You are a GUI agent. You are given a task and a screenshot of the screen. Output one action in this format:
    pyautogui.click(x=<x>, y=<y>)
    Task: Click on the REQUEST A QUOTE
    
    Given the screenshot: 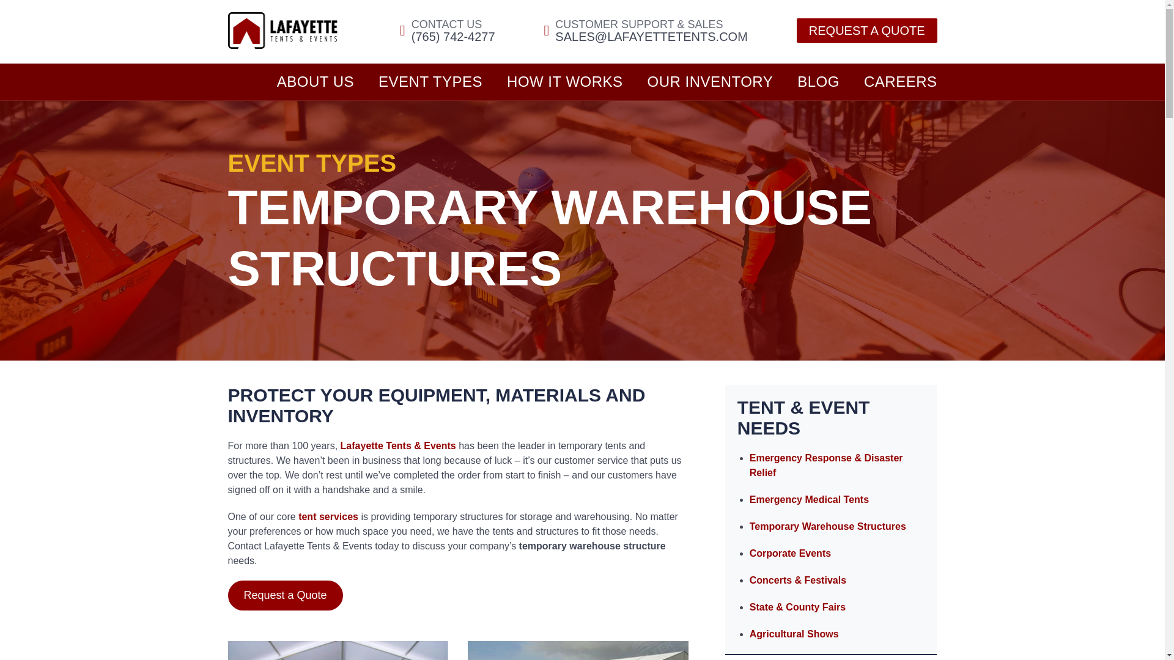 What is the action you would take?
    pyautogui.click(x=867, y=31)
    